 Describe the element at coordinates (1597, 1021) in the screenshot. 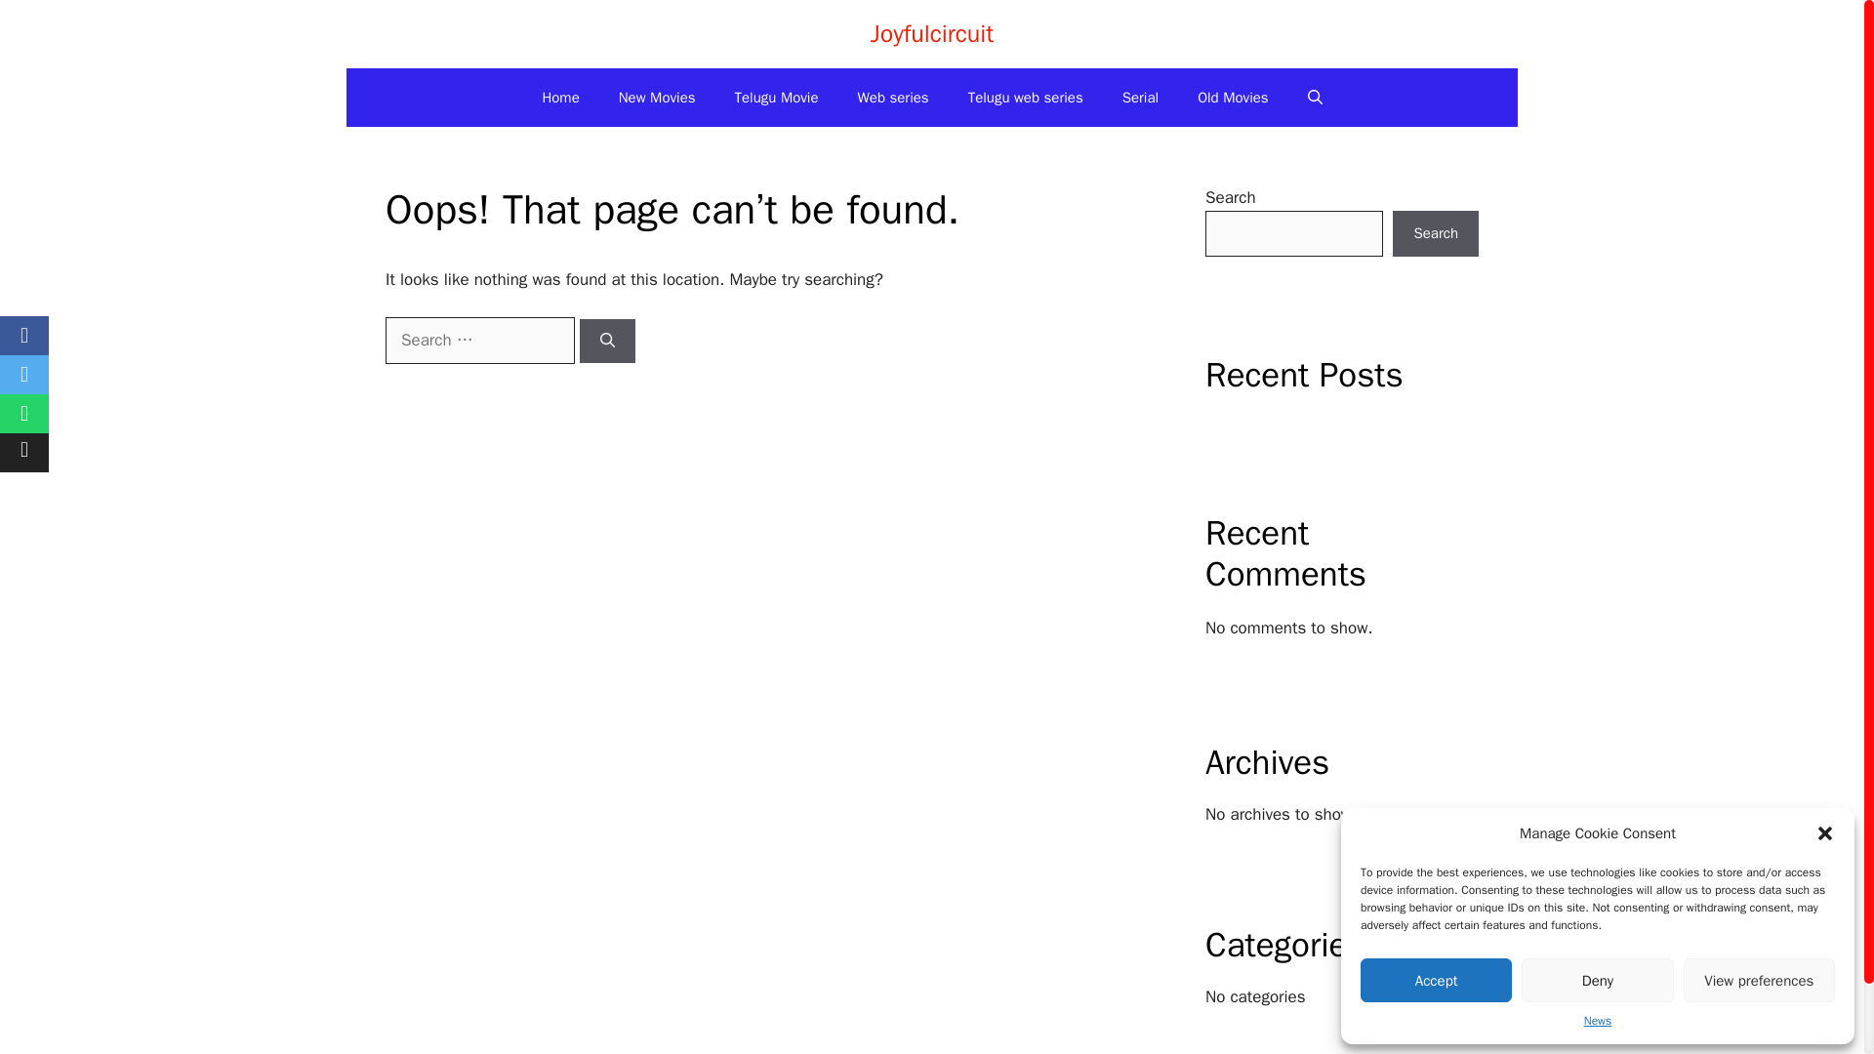

I see `News` at that location.